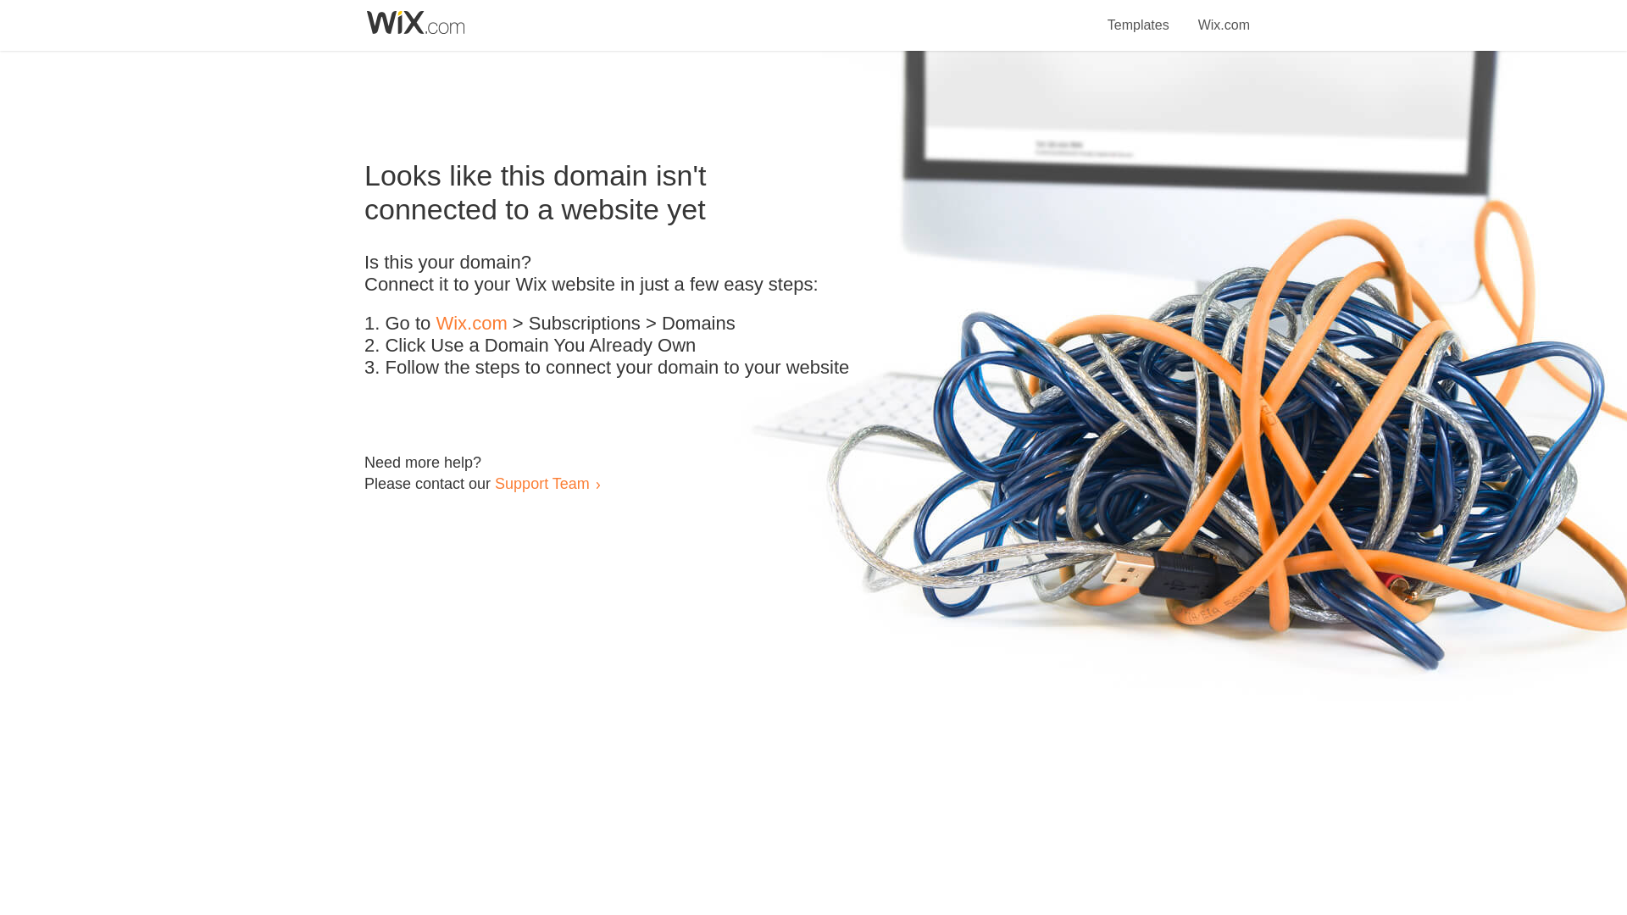 The image size is (1627, 915). Describe the element at coordinates (1139, 15) in the screenshot. I see `Templates` at that location.